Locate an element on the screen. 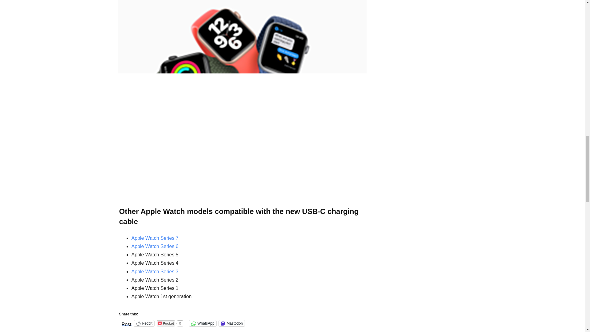  Click to share on WhatsApp is located at coordinates (203, 323).